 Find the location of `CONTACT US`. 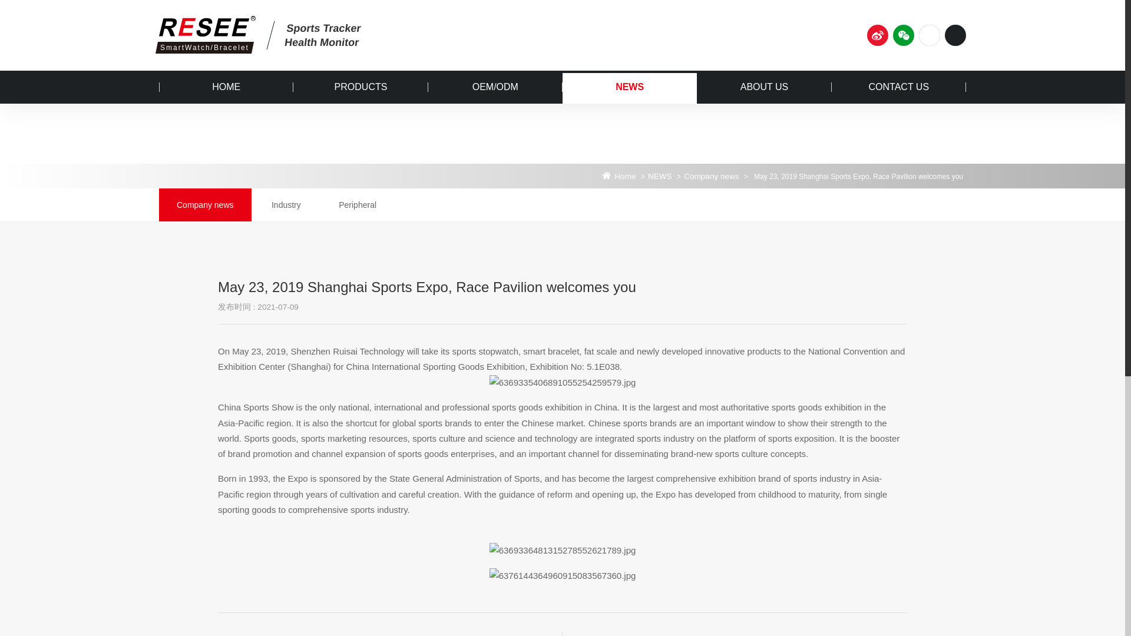

CONTACT US is located at coordinates (898, 87).